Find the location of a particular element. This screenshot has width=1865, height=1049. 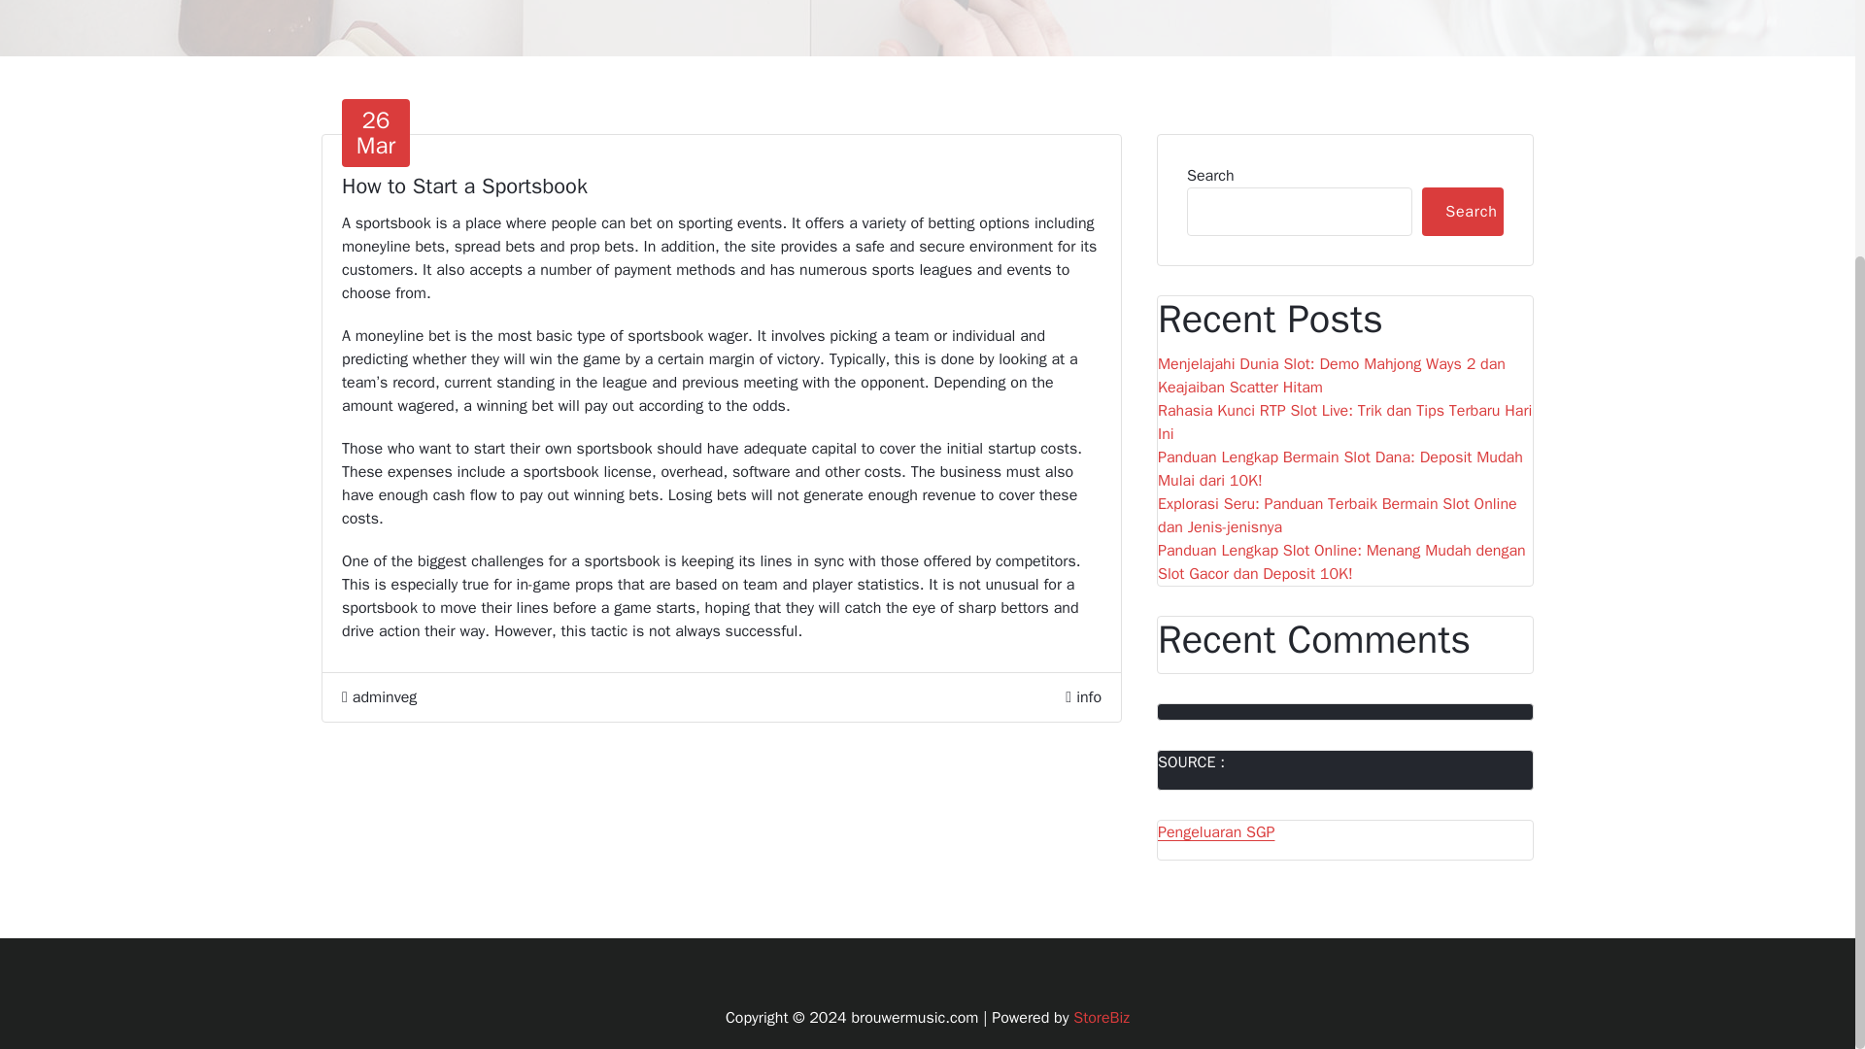

adminveg is located at coordinates (1345, 423).